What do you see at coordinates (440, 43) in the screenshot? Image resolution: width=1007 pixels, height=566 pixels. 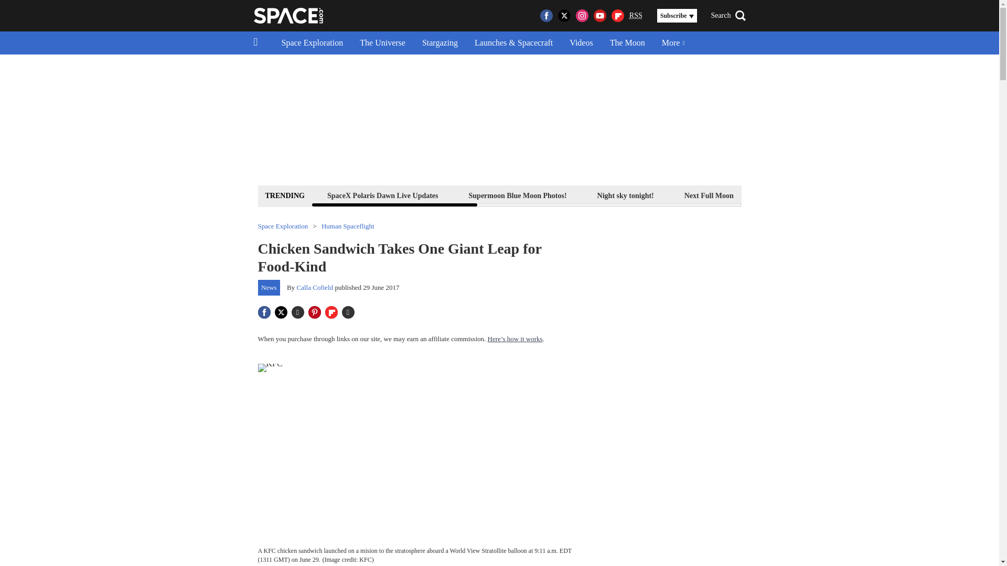 I see `Stargazing` at bounding box center [440, 43].